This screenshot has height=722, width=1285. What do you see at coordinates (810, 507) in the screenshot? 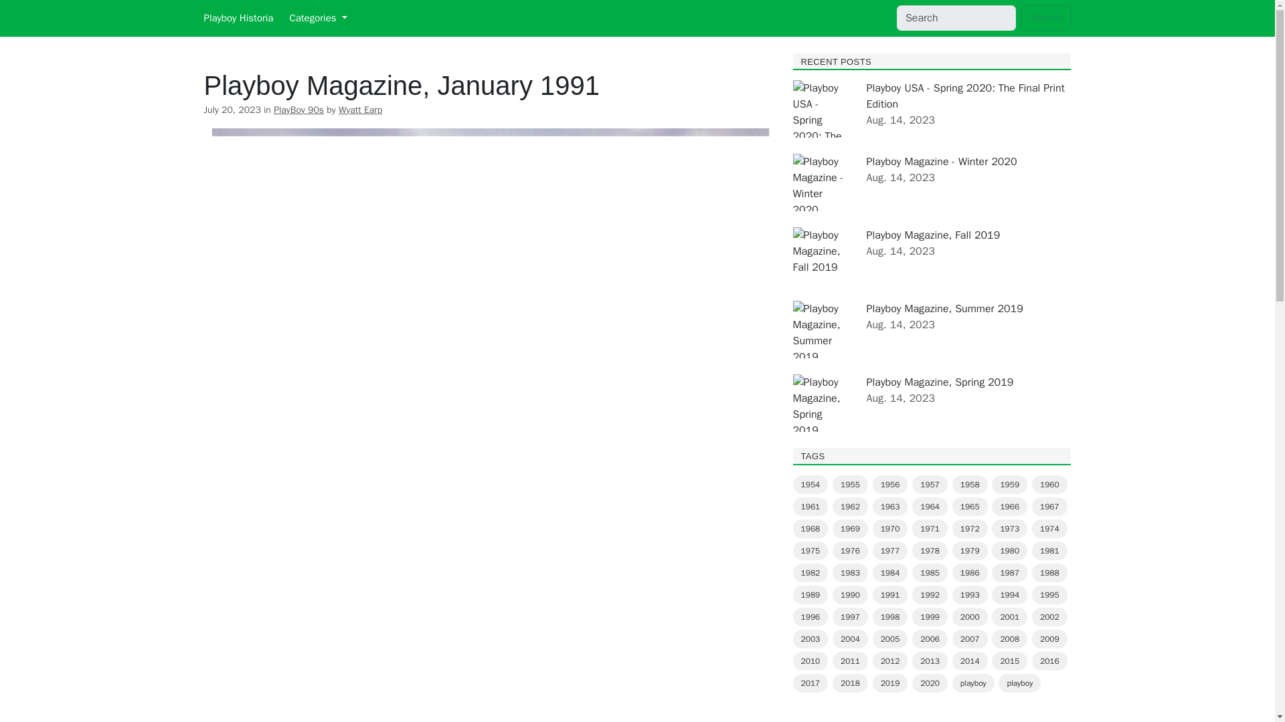
I see `1961` at bounding box center [810, 507].